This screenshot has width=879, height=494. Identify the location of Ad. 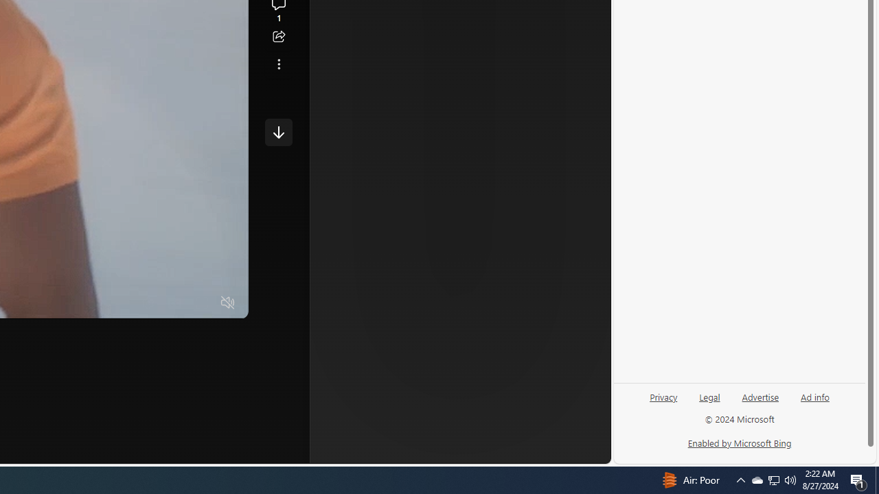
(393, 232).